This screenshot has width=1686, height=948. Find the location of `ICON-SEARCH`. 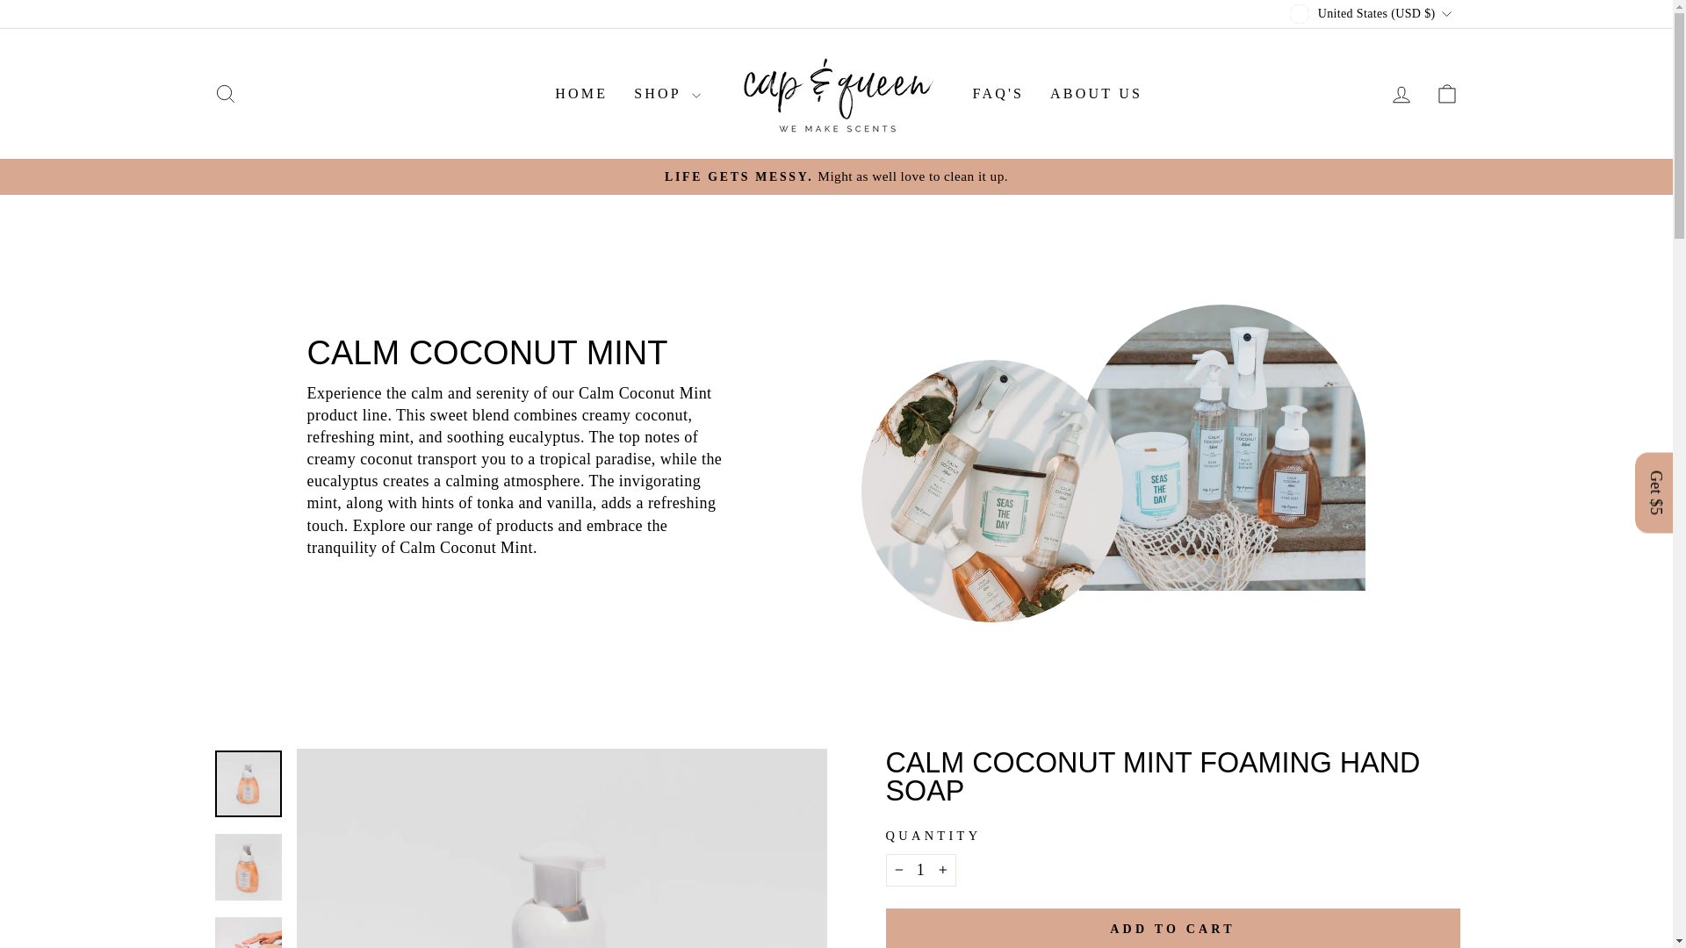

ICON-SEARCH is located at coordinates (225, 93).